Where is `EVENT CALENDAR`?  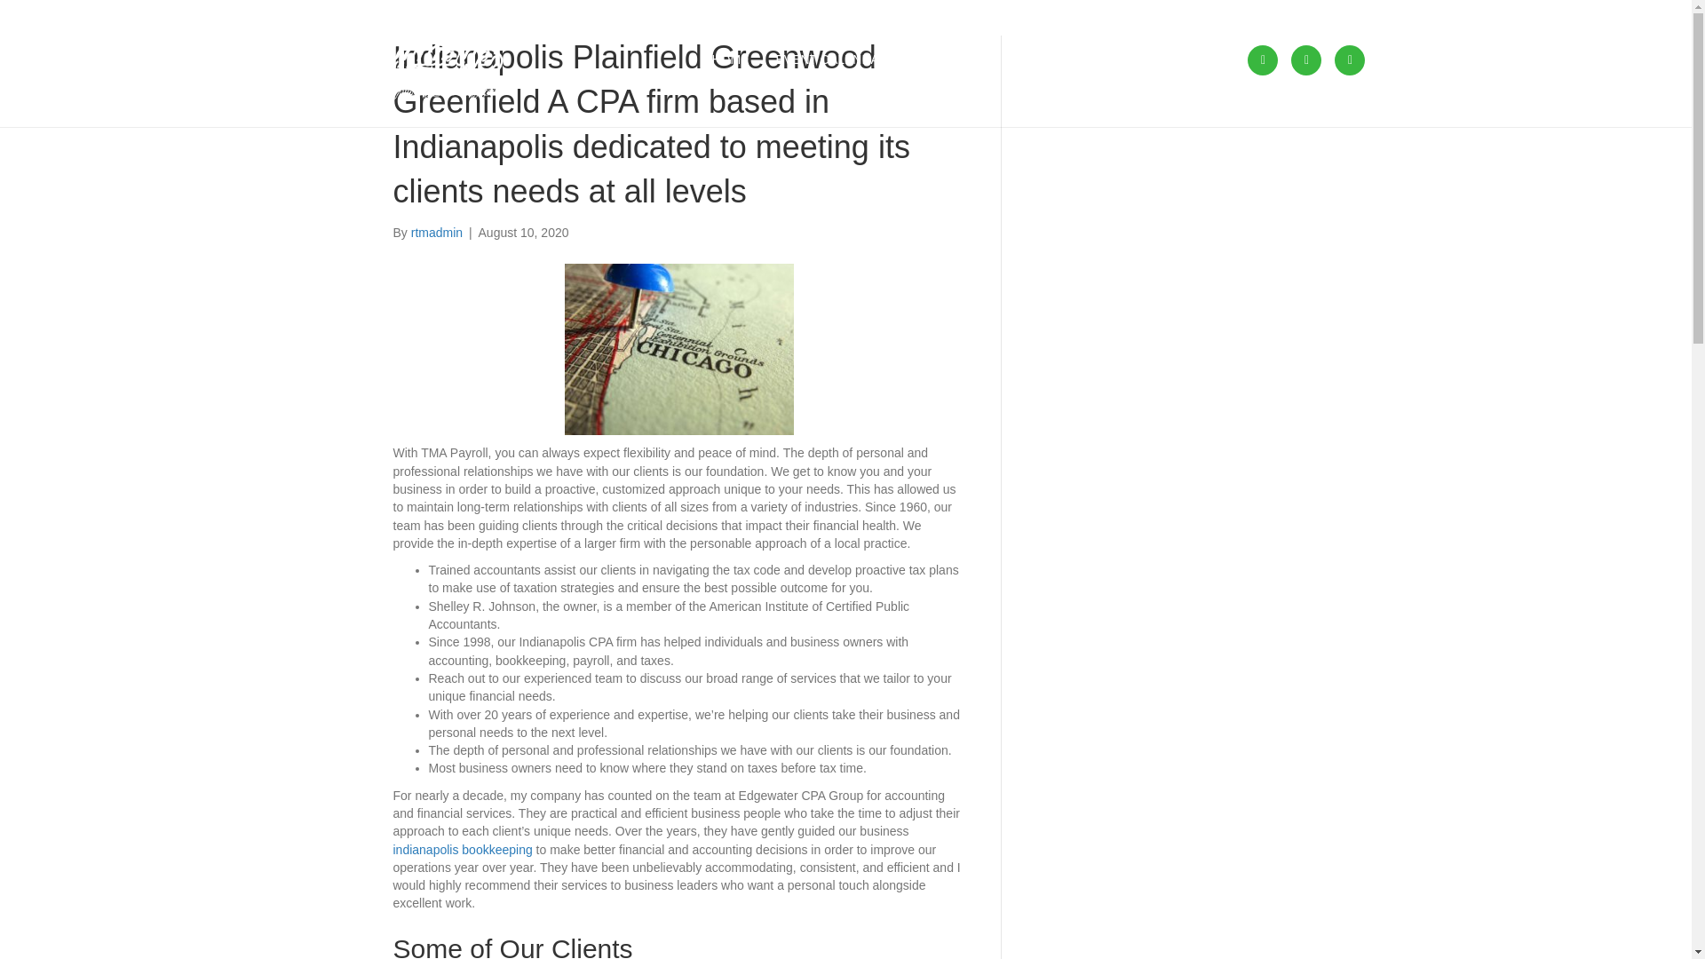 EVENT CALENDAR is located at coordinates (831, 60).